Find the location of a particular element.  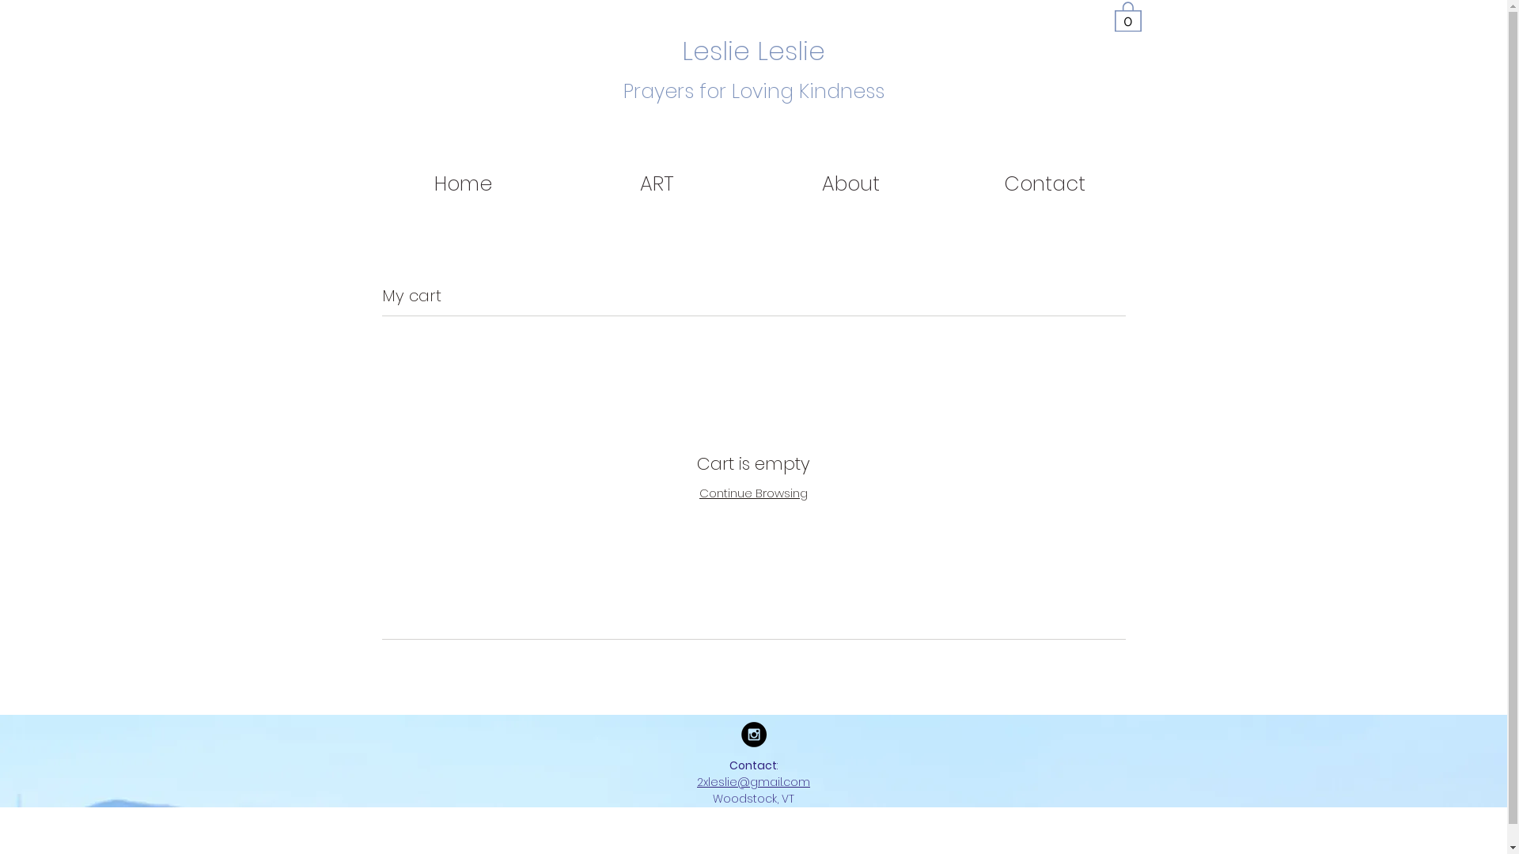

Continue Browsing is located at coordinates (753, 493).